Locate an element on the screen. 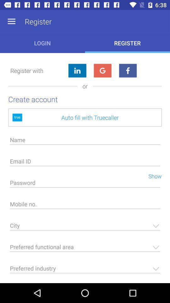 The image size is (170, 303). enter password is located at coordinates (85, 184).